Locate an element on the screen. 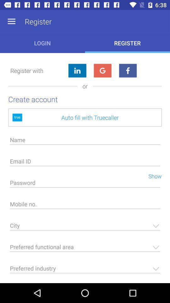 The image size is (170, 303). enter password is located at coordinates (85, 184).